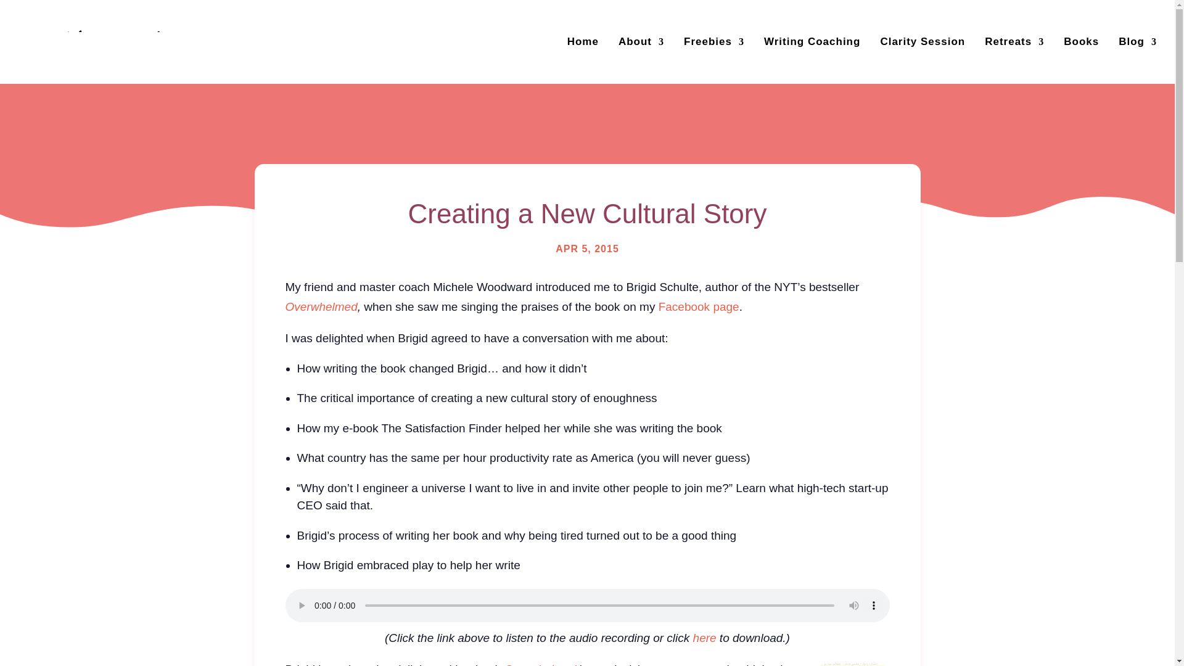 Image resolution: width=1184 pixels, height=666 pixels. I want to click on Retreats, so click(1014, 42).